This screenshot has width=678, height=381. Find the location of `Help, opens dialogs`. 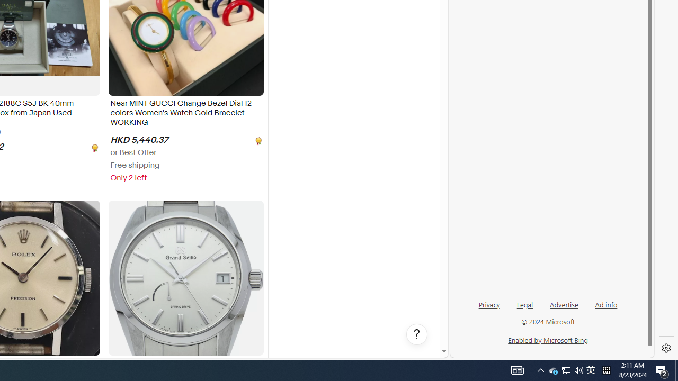

Help, opens dialogs is located at coordinates (417, 334).